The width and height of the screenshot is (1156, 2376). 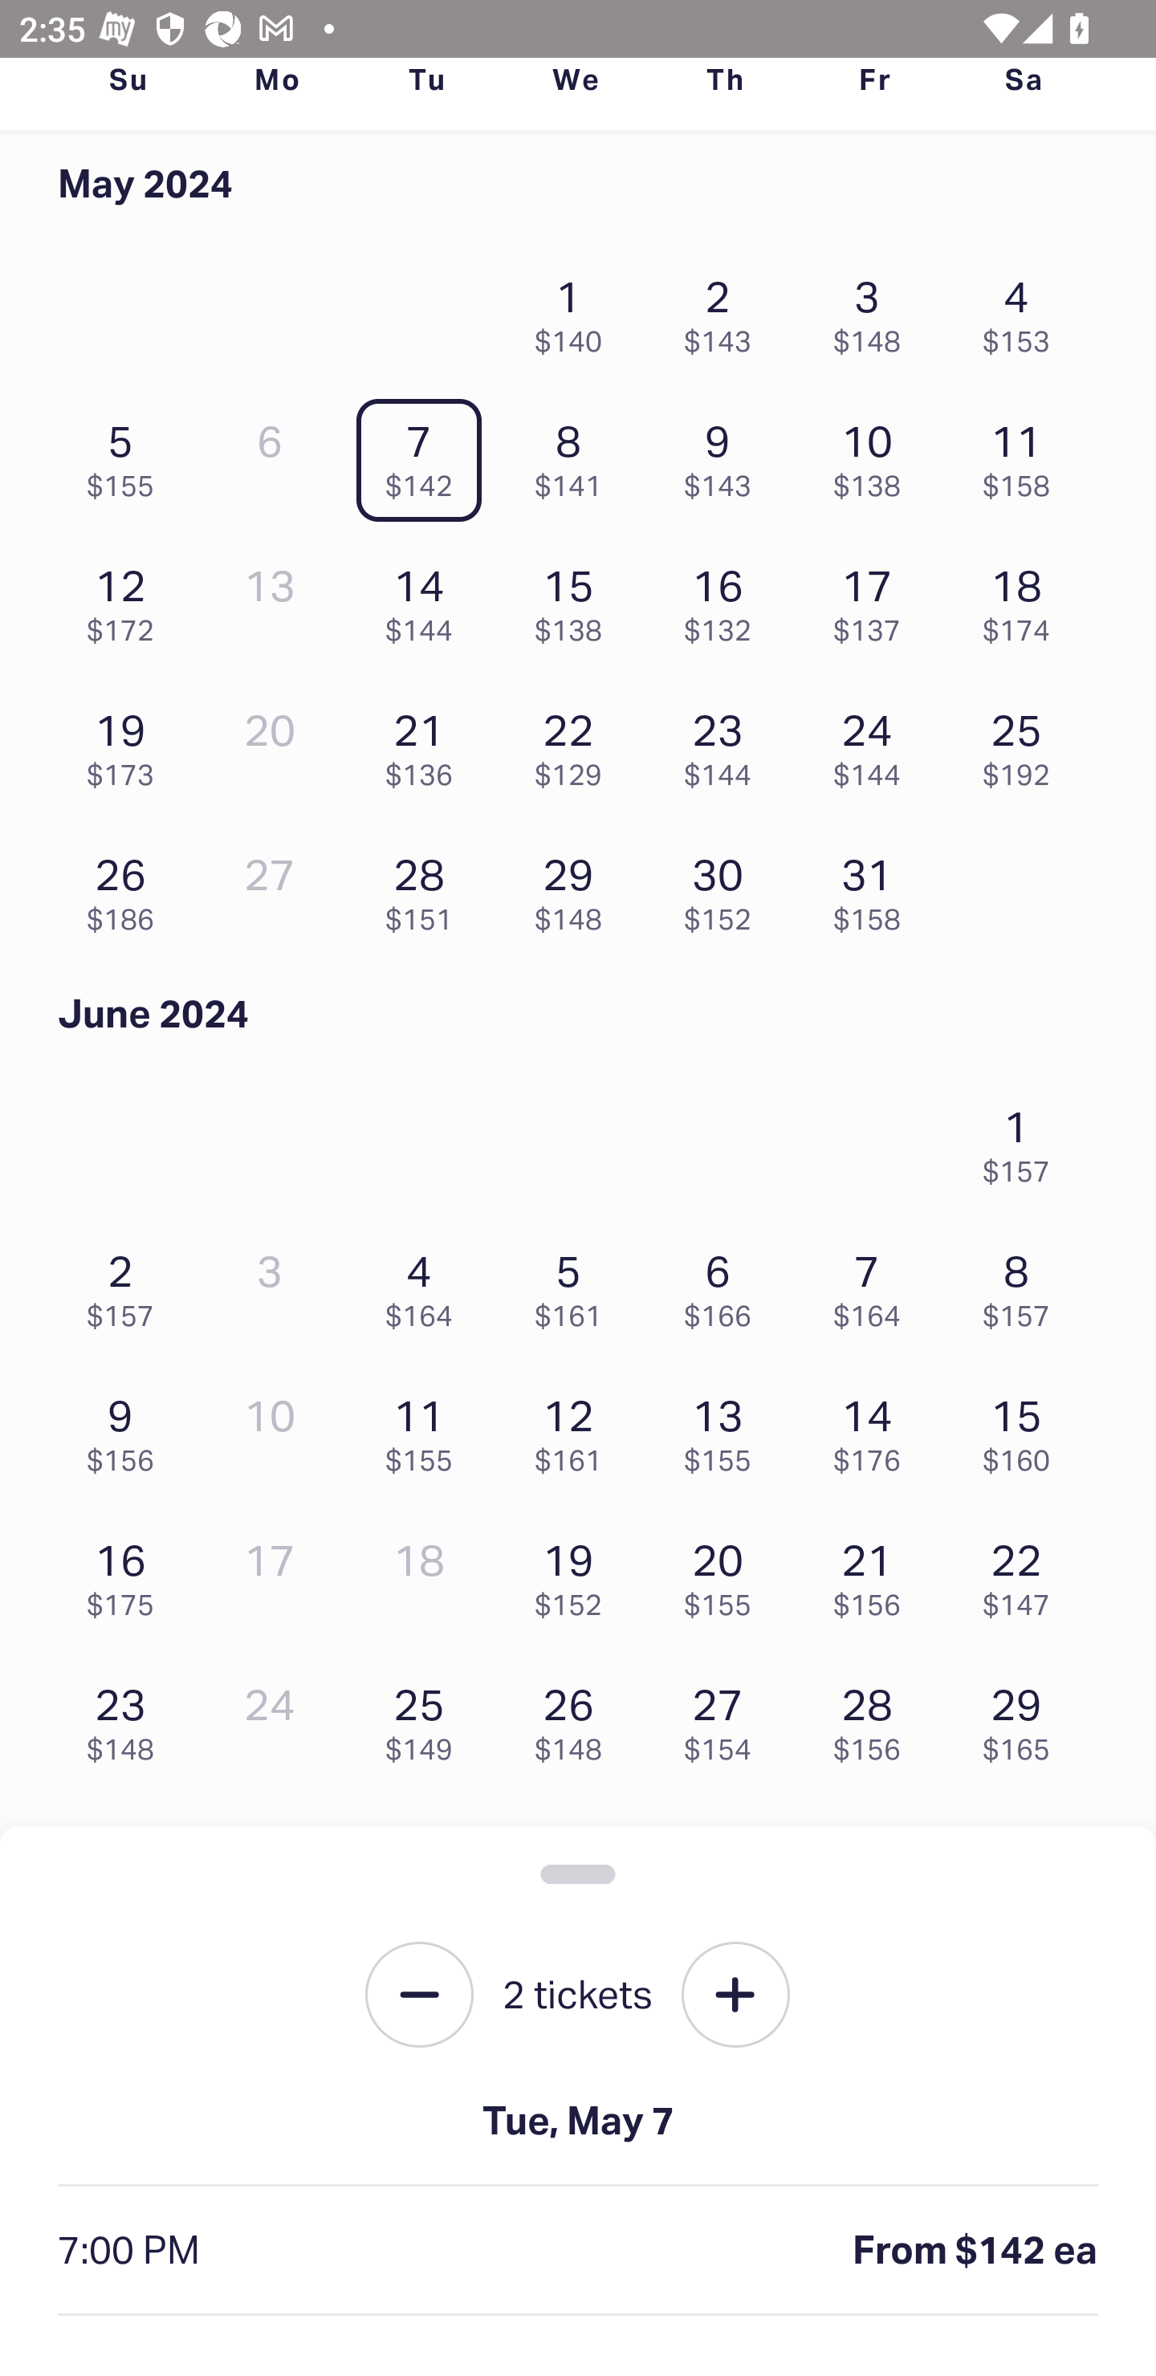 What do you see at coordinates (425, 887) in the screenshot?
I see `28 $151` at bounding box center [425, 887].